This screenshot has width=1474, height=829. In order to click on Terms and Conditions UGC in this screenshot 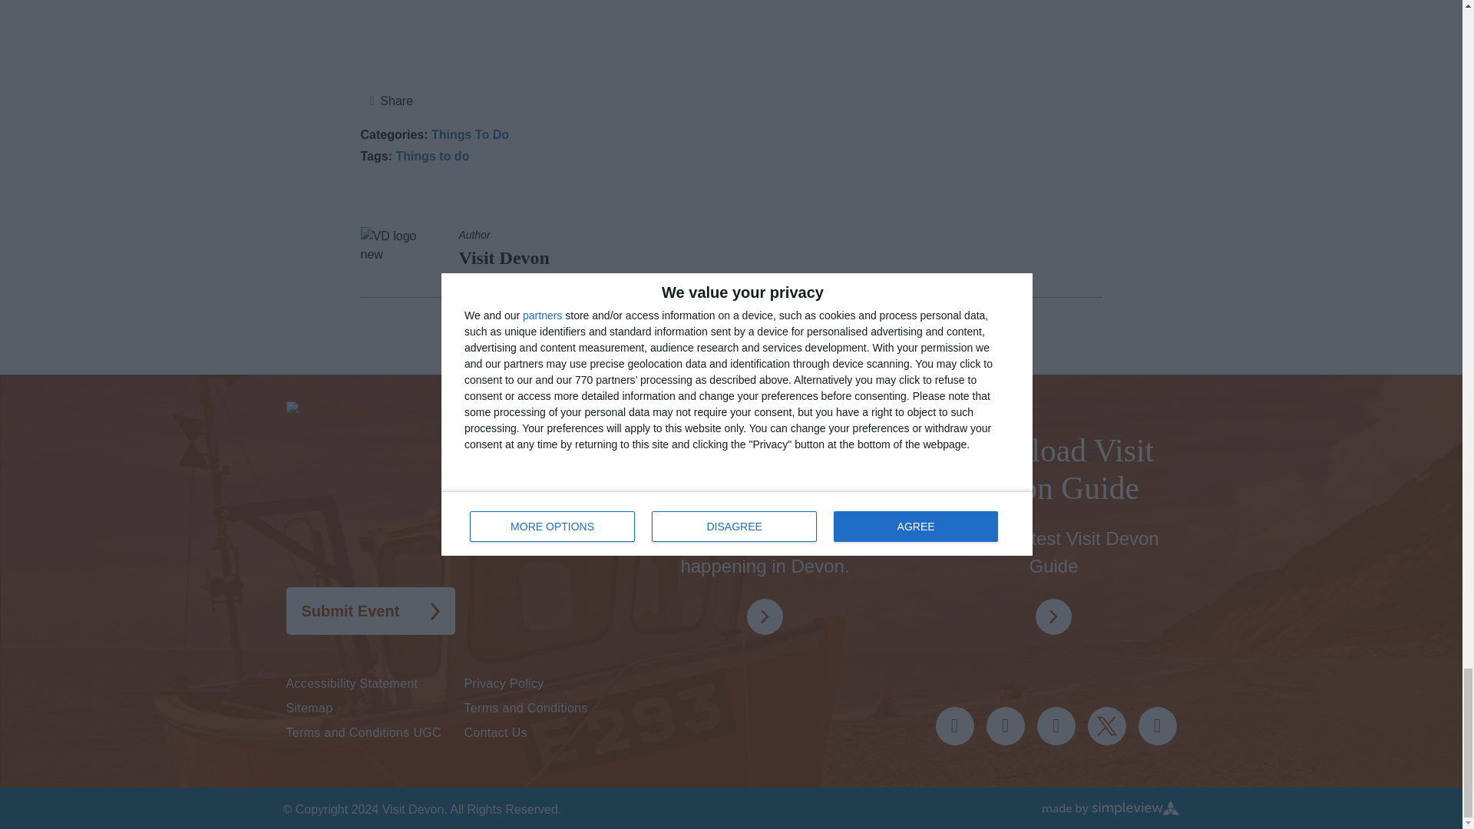, I will do `click(375, 732)`.